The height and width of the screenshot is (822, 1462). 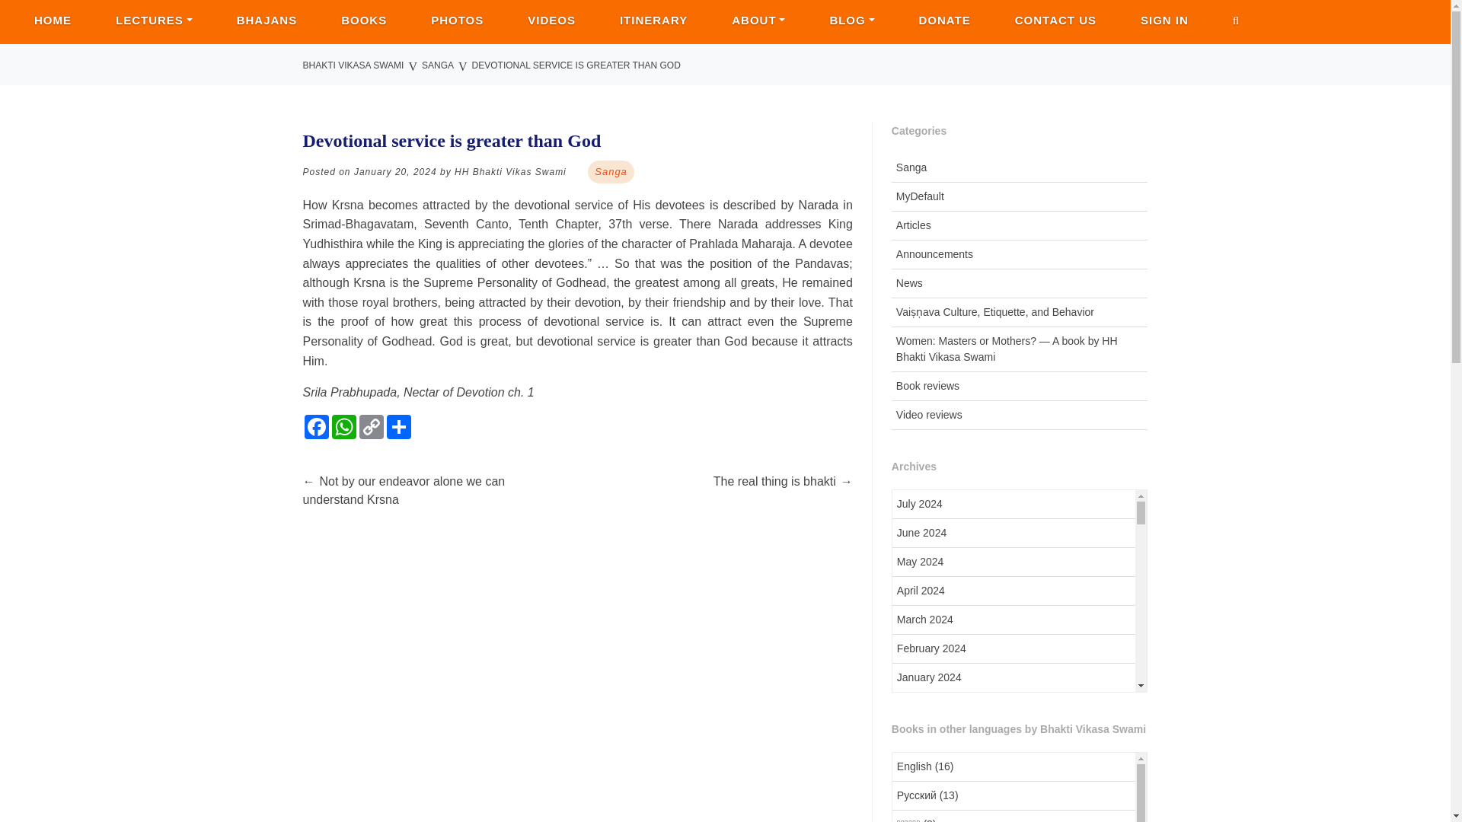 What do you see at coordinates (944, 21) in the screenshot?
I see `DONATE` at bounding box center [944, 21].